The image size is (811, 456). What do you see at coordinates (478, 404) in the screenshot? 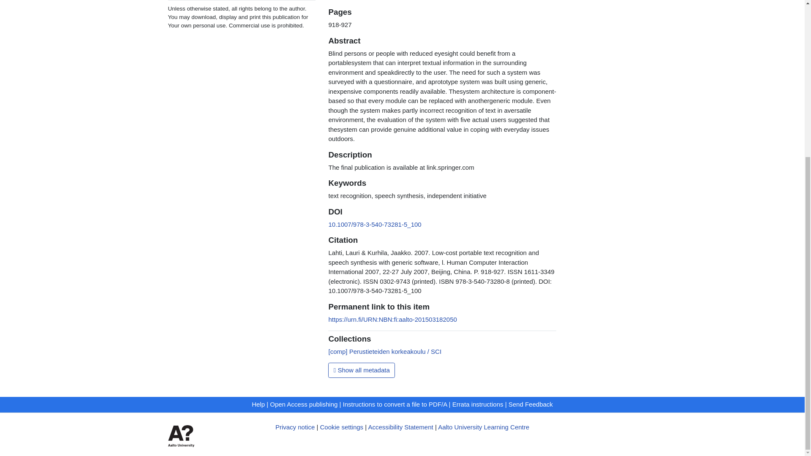
I see `Errata instructions` at bounding box center [478, 404].